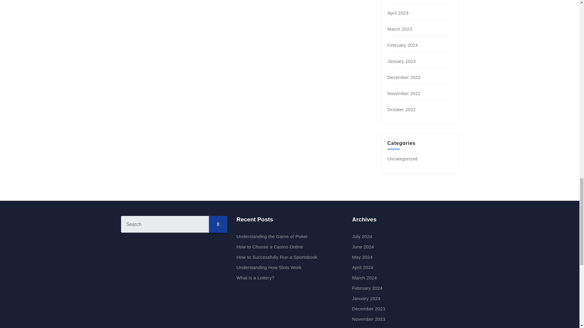 This screenshot has width=584, height=328. Describe the element at coordinates (404, 77) in the screenshot. I see `December 2022` at that location.